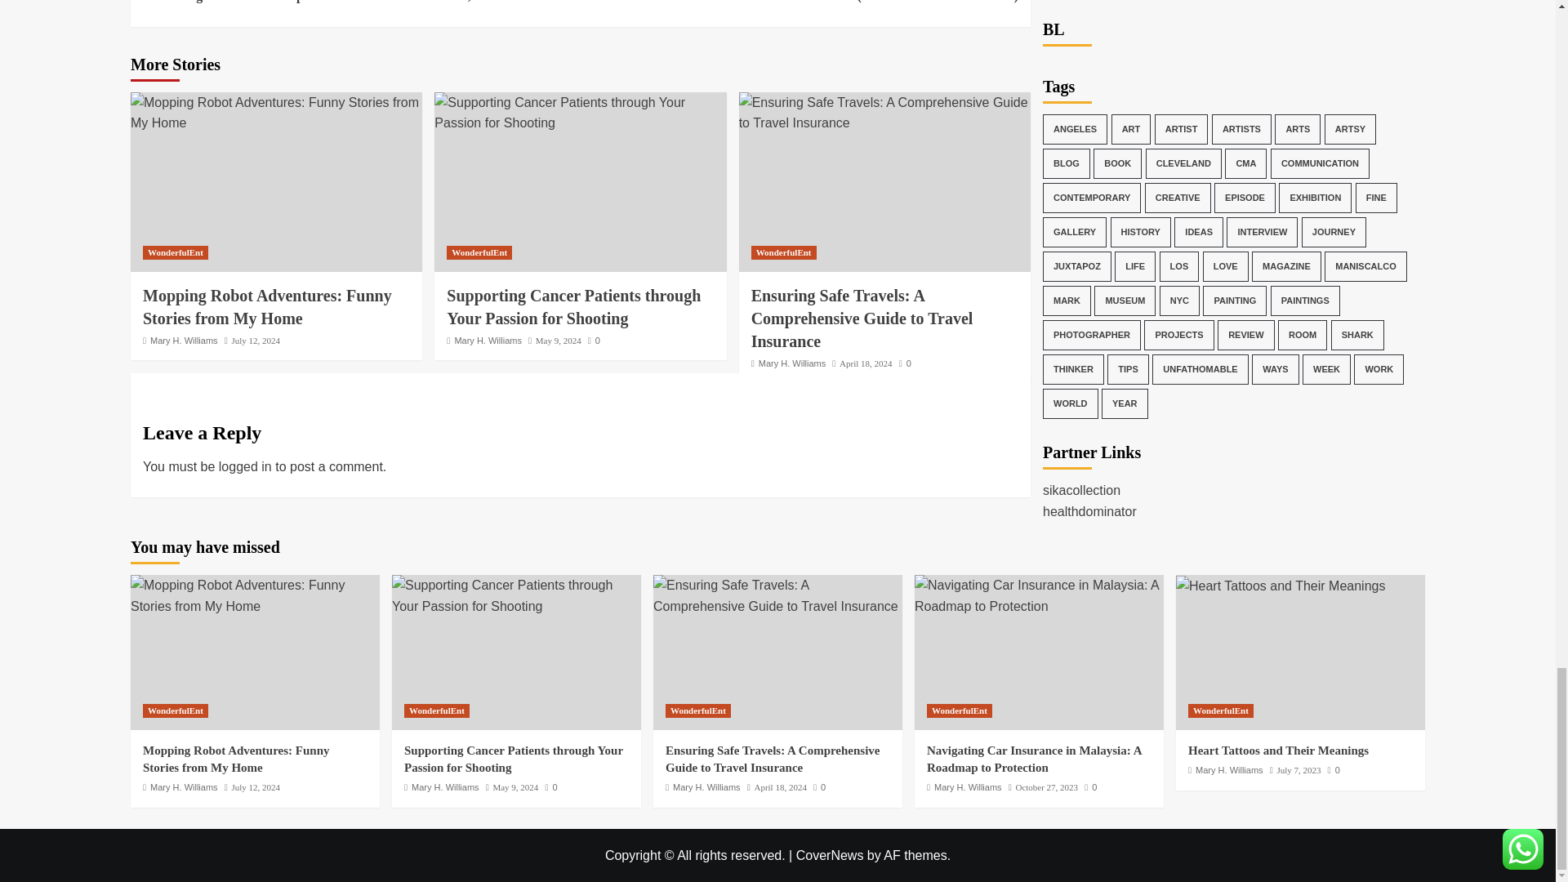  Describe the element at coordinates (184, 341) in the screenshot. I see `Mary H. Williams` at that location.